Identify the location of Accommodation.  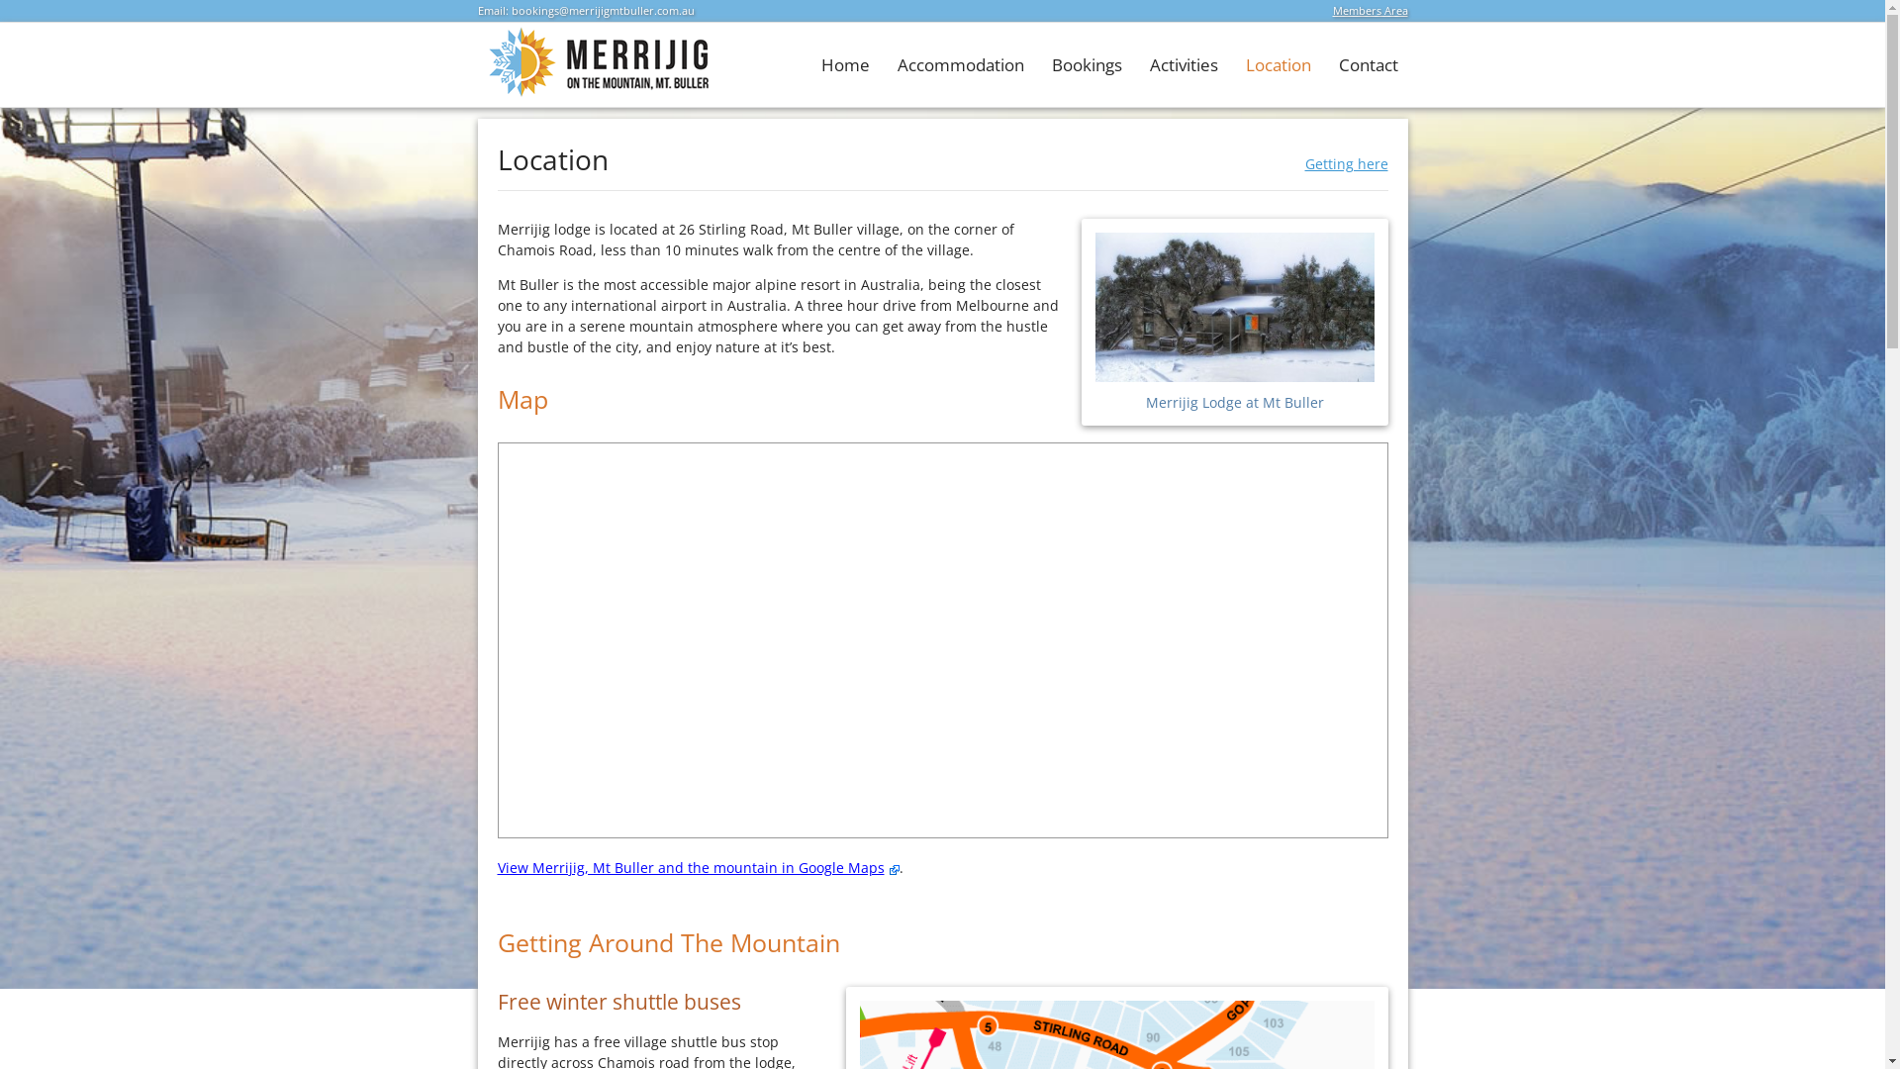
(960, 65).